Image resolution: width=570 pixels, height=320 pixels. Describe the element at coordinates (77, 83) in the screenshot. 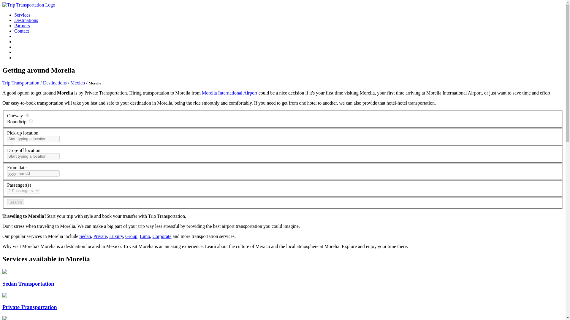

I see `Mexico` at that location.